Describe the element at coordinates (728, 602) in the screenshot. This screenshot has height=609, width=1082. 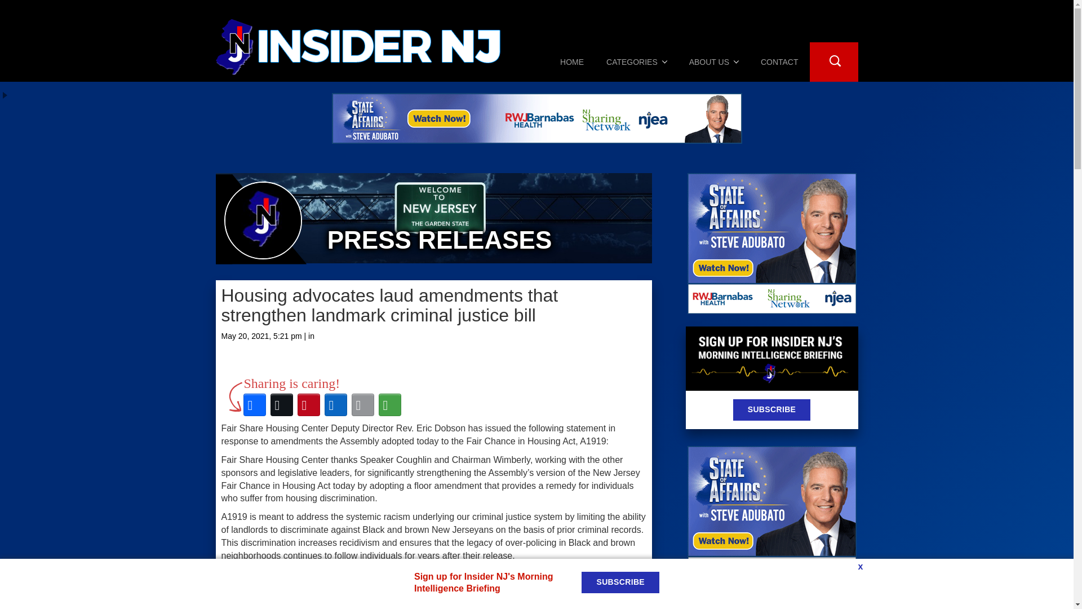
I see `Most Popular` at that location.